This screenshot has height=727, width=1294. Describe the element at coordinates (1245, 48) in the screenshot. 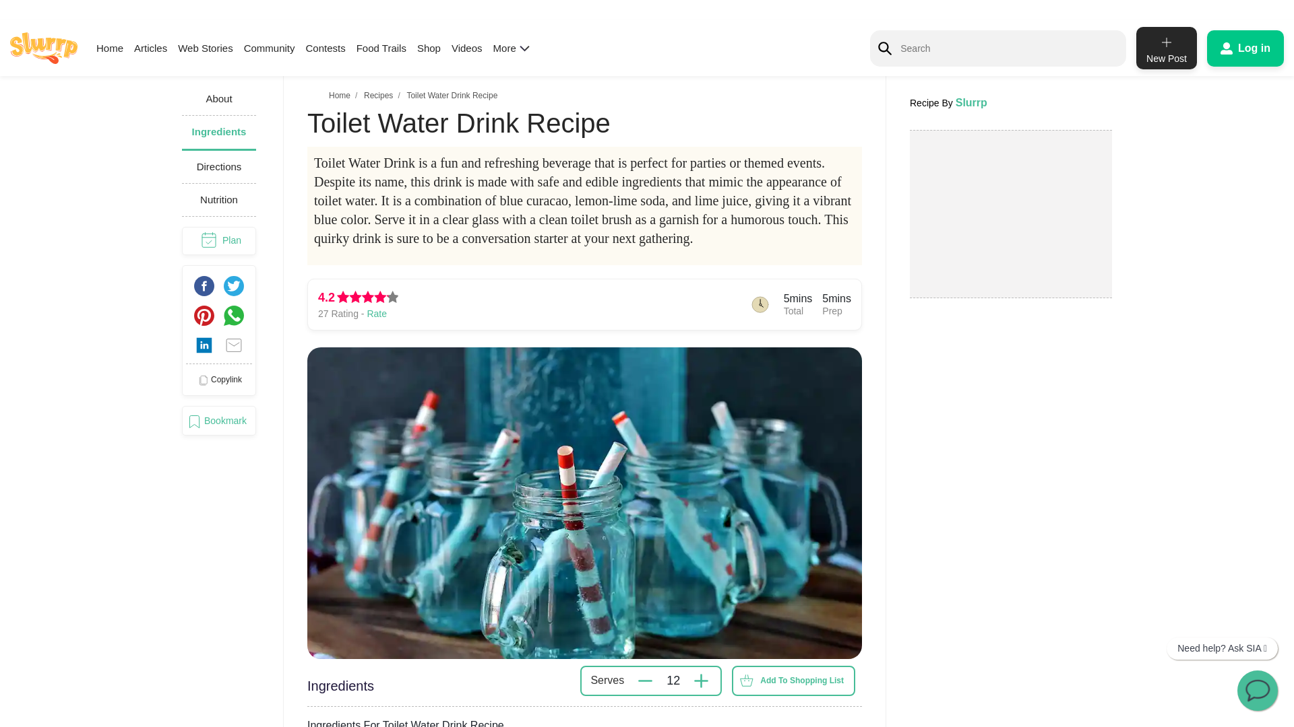

I see `Log in` at that location.